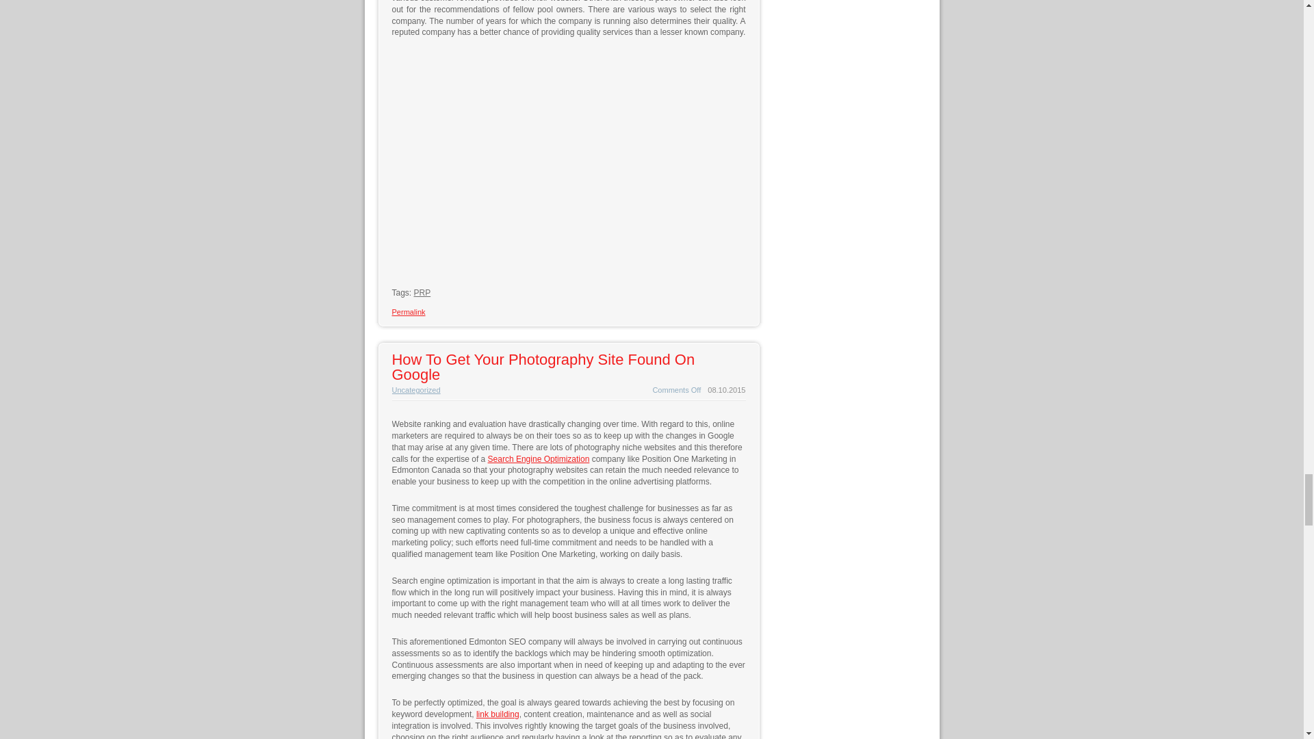 The width and height of the screenshot is (1314, 739). Describe the element at coordinates (497, 714) in the screenshot. I see `link building` at that location.